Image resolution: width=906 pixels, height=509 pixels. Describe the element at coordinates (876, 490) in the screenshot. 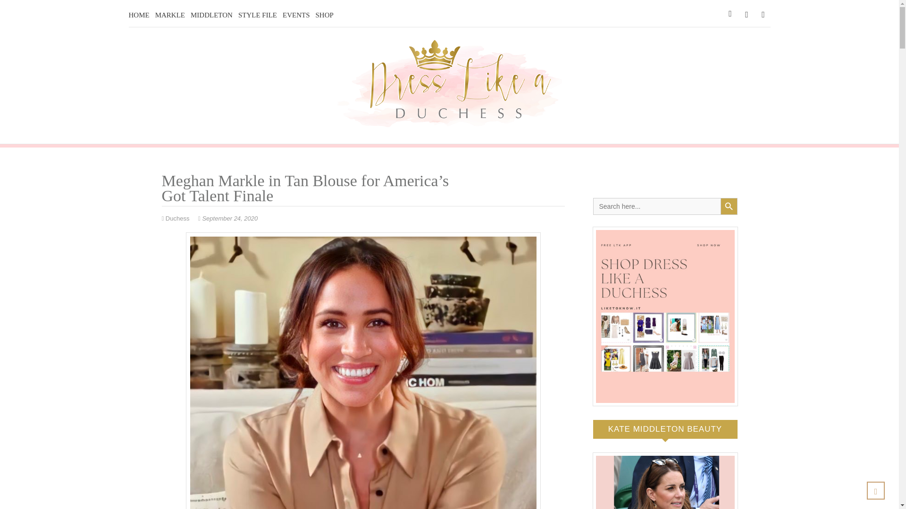

I see `Go to Top` at that location.